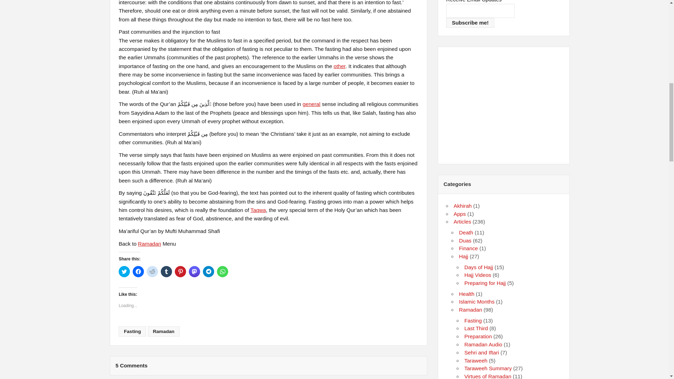 This screenshot has width=674, height=379. Describe the element at coordinates (124, 272) in the screenshot. I see `Click to share on Twitter` at that location.